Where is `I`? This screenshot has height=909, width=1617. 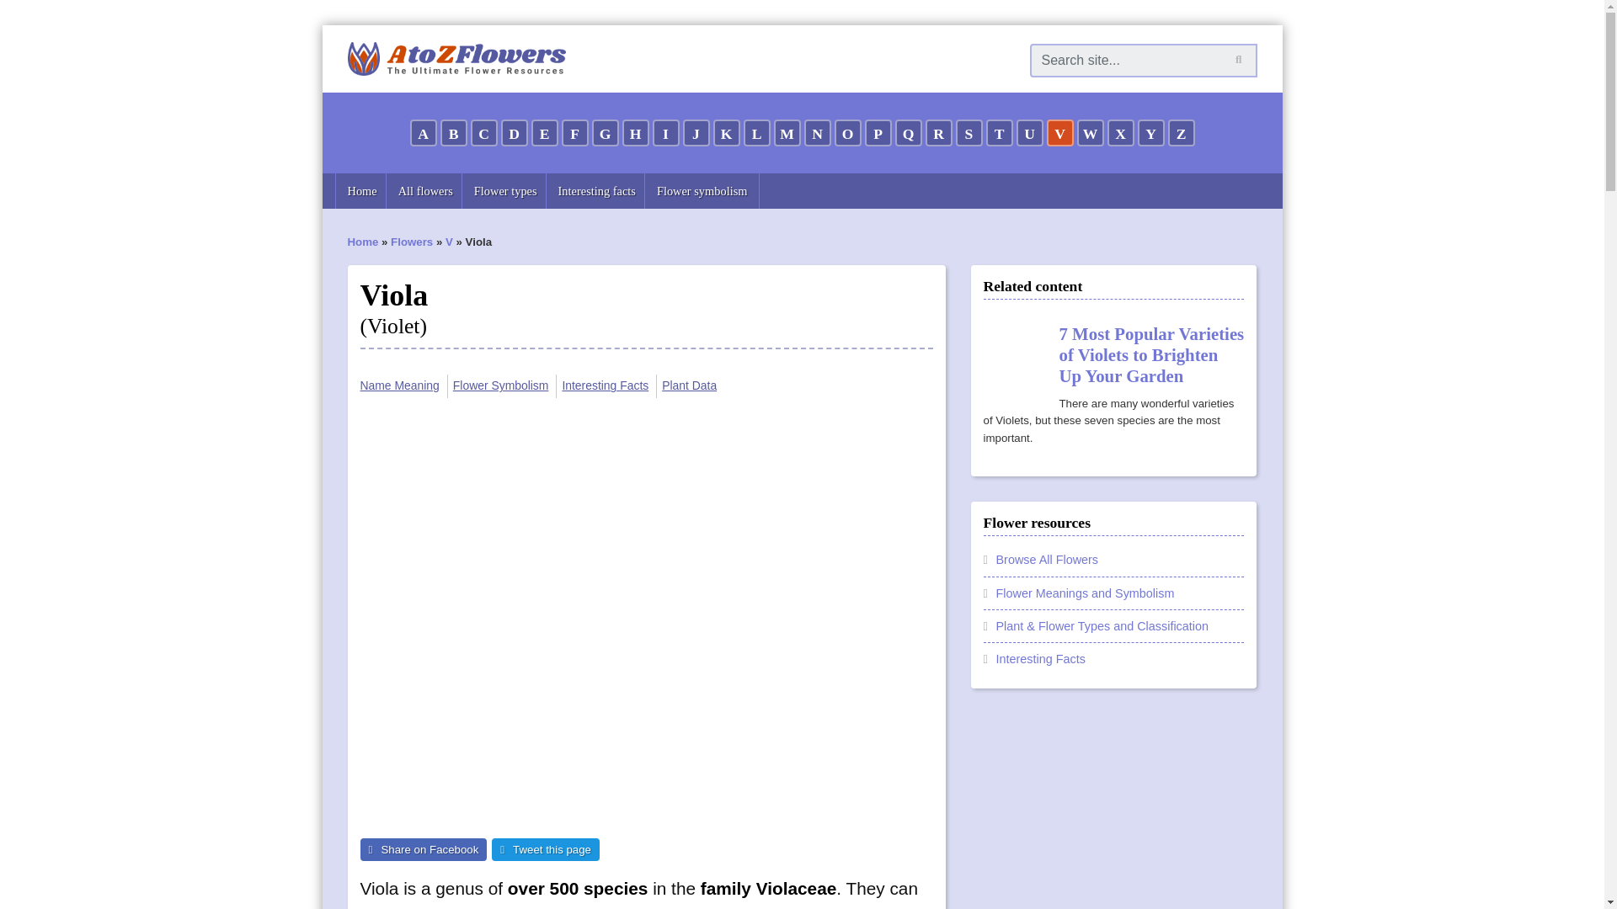 I is located at coordinates (665, 132).